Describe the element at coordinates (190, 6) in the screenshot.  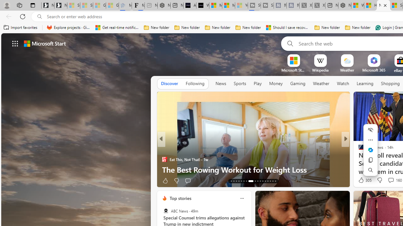
I see `AI Voice Changer for PC and Mac - Voice.ai` at that location.